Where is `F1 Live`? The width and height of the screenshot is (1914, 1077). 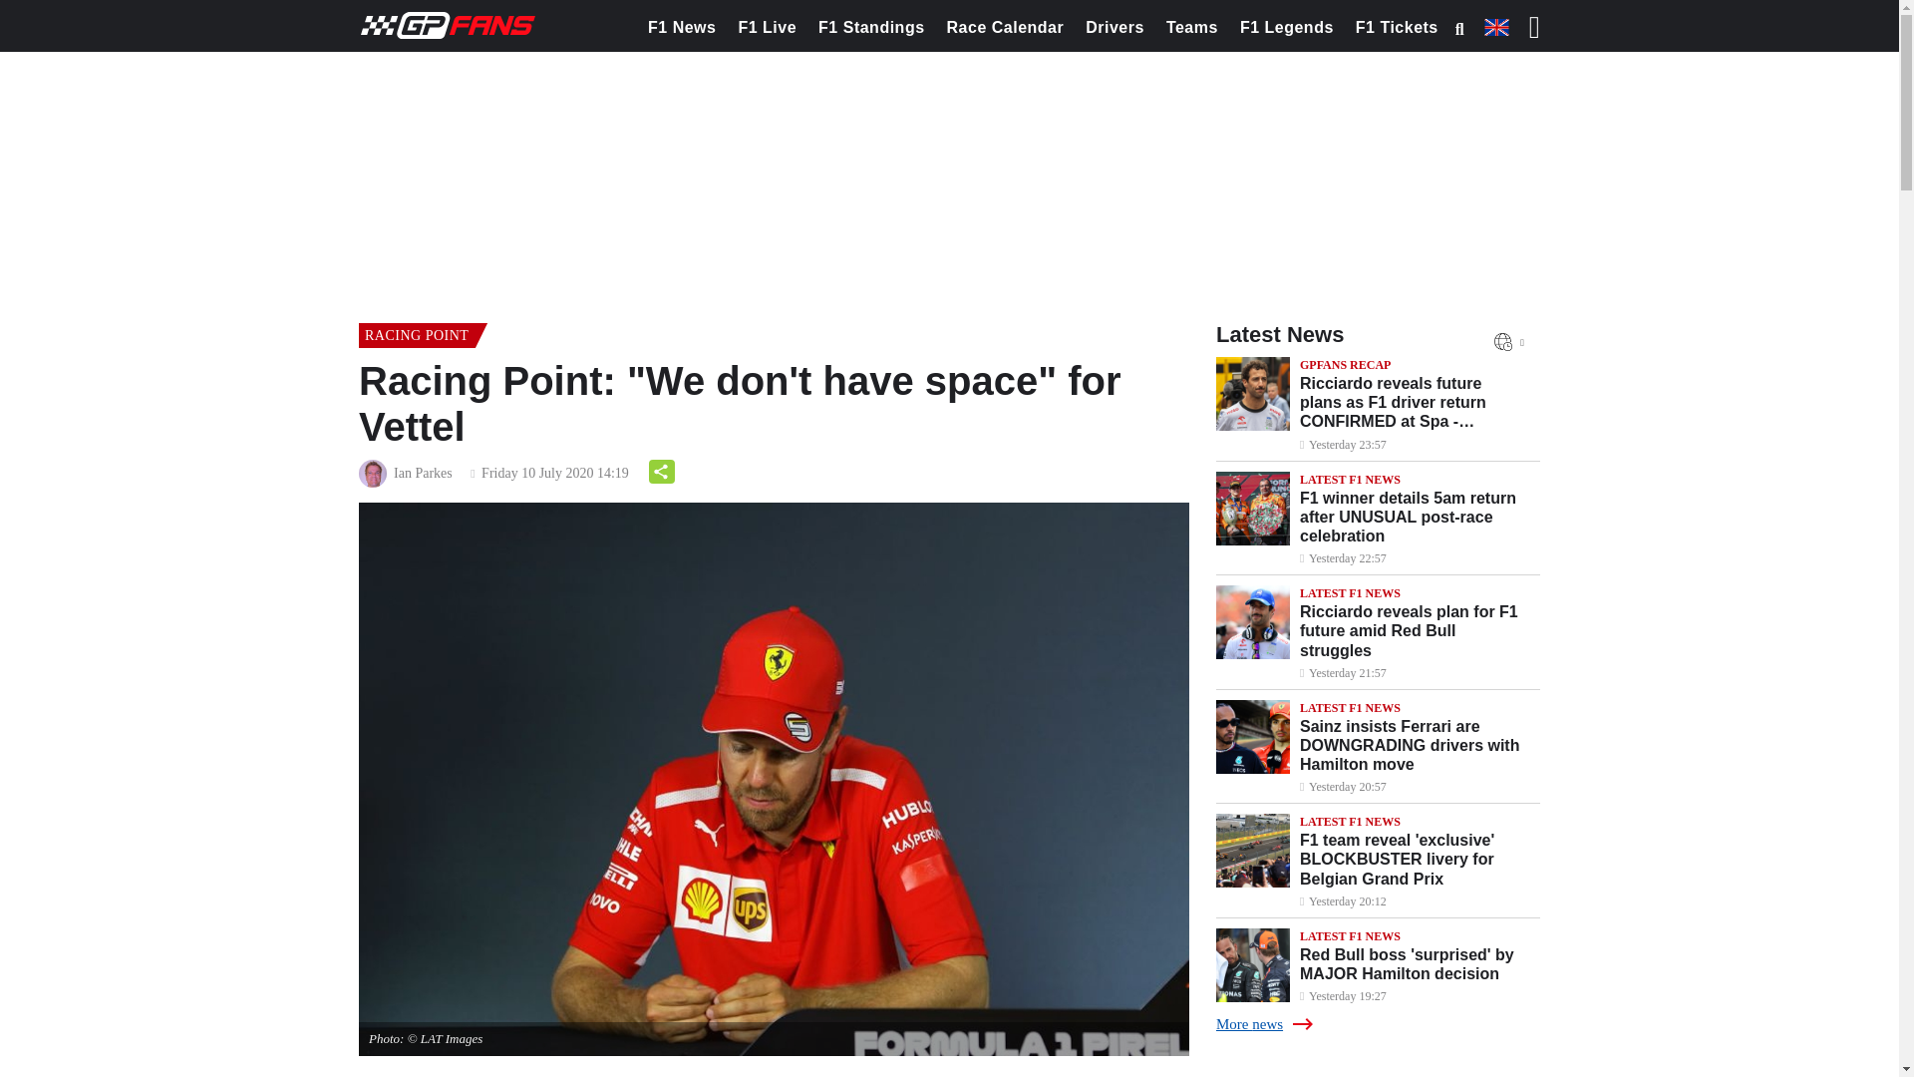 F1 Live is located at coordinates (768, 28).